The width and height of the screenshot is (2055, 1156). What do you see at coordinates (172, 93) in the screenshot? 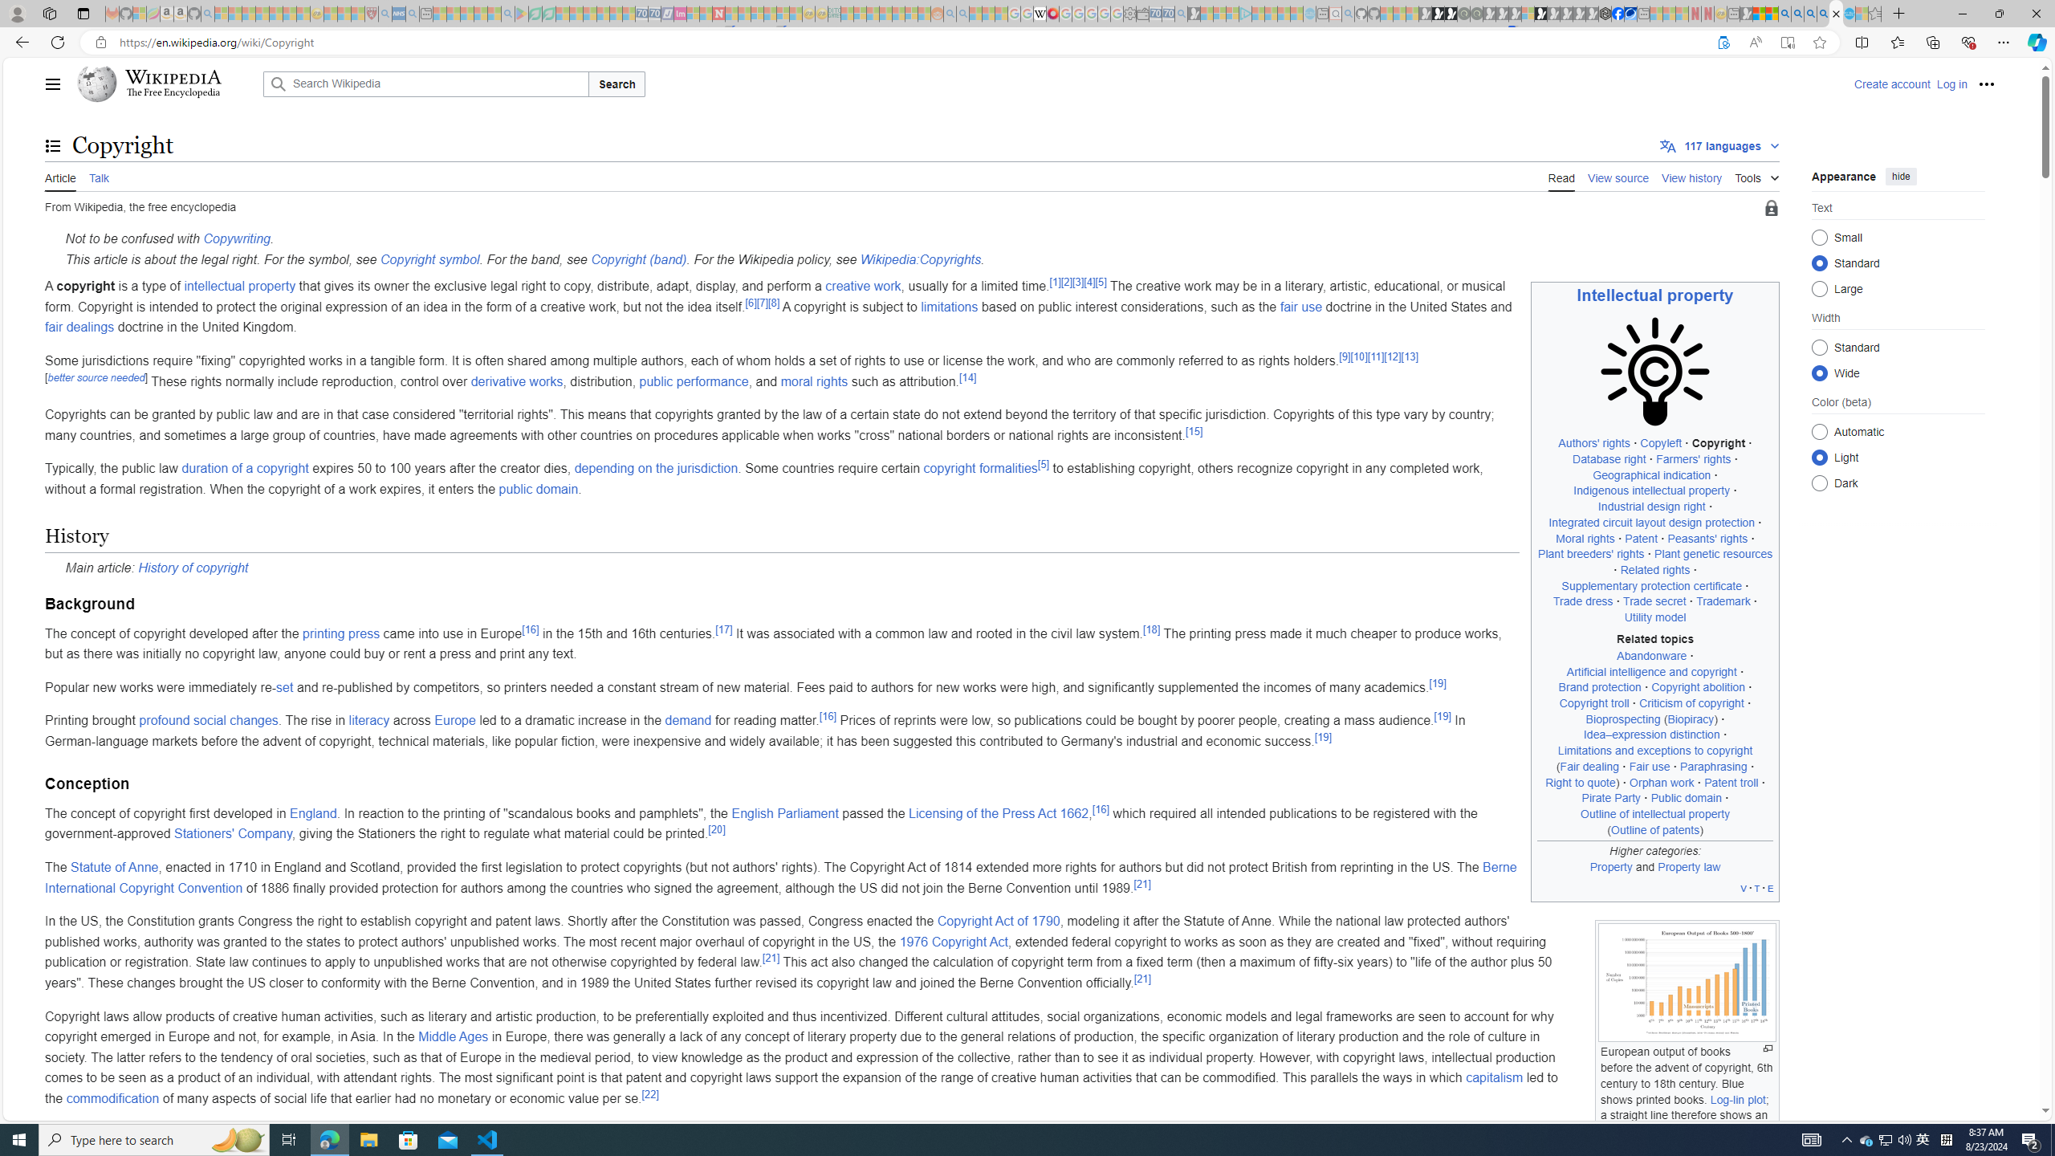
I see `The Free Encyclopedia` at bounding box center [172, 93].